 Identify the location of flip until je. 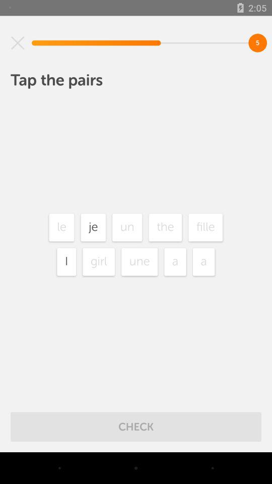
(93, 227).